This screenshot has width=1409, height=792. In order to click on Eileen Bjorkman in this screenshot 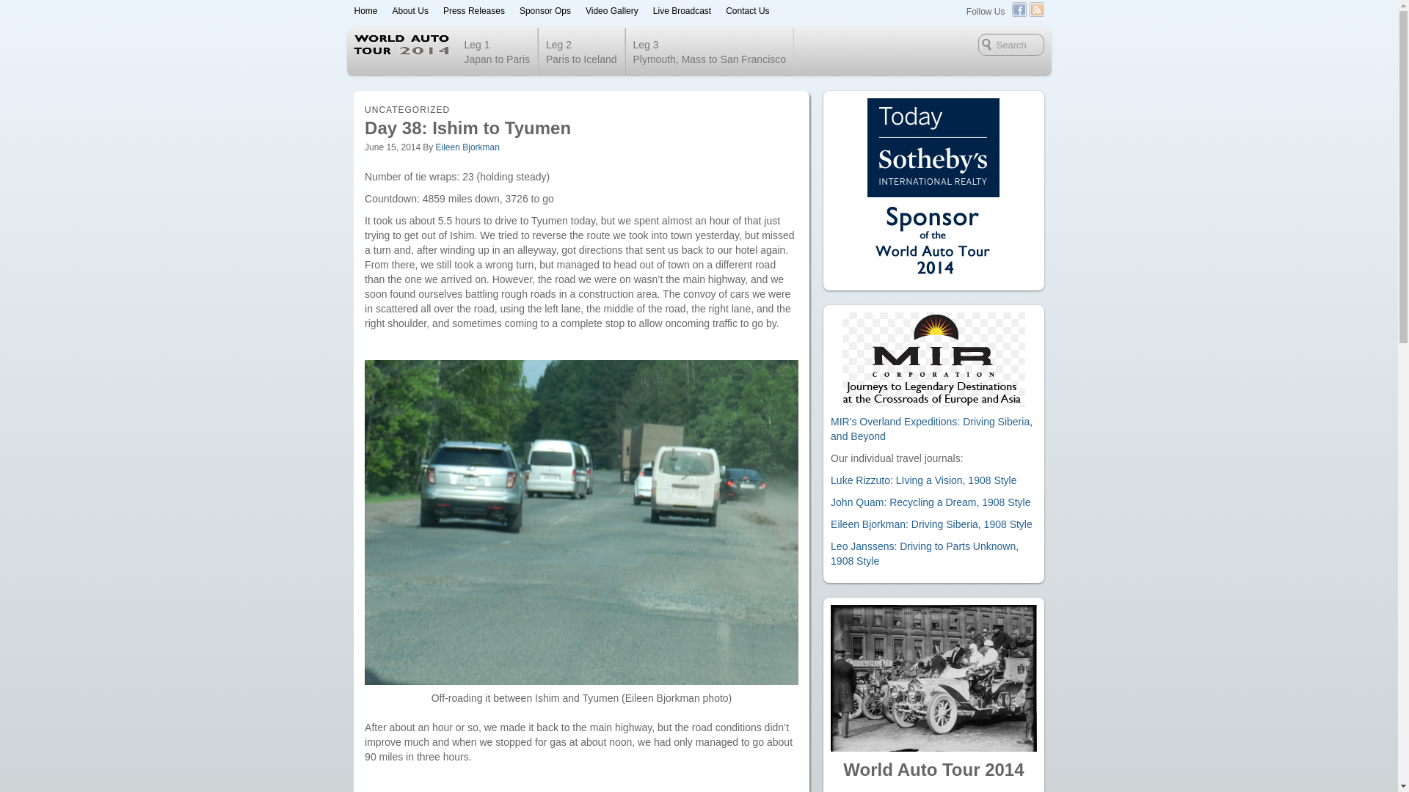, I will do `click(467, 147)`.